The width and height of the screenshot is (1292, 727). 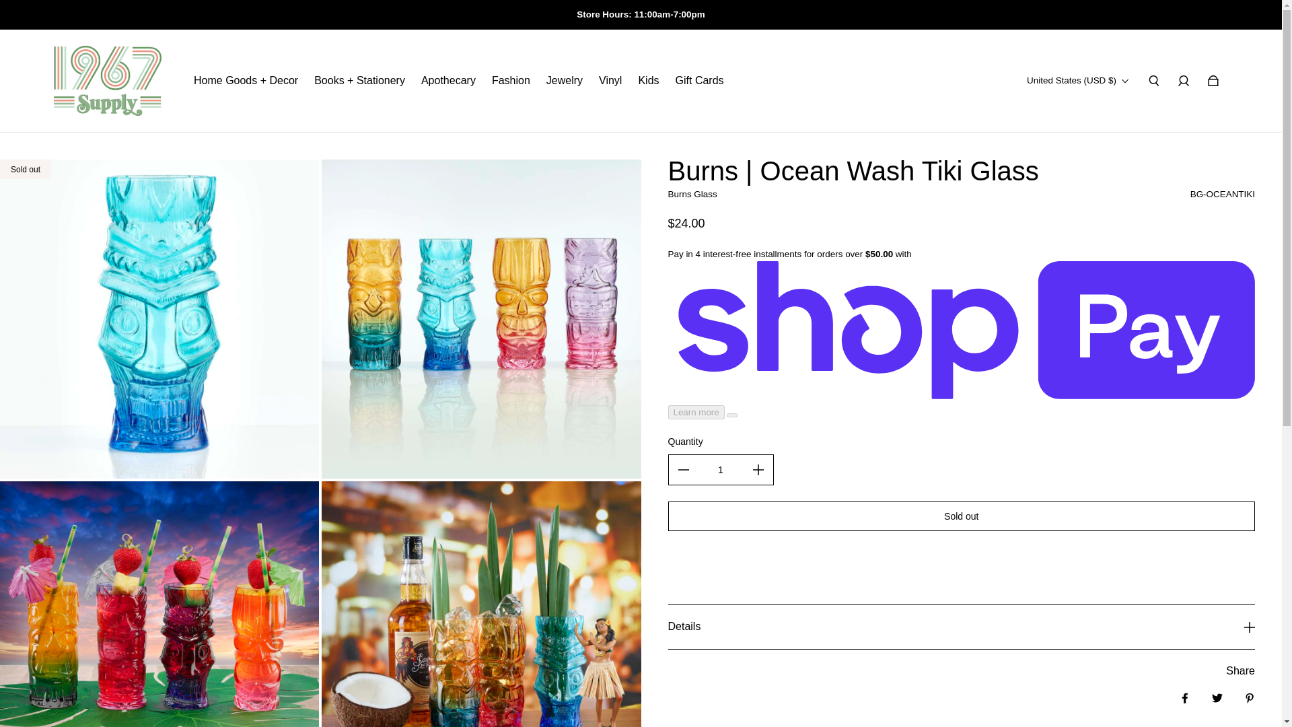 What do you see at coordinates (511, 81) in the screenshot?
I see `Fashion` at bounding box center [511, 81].